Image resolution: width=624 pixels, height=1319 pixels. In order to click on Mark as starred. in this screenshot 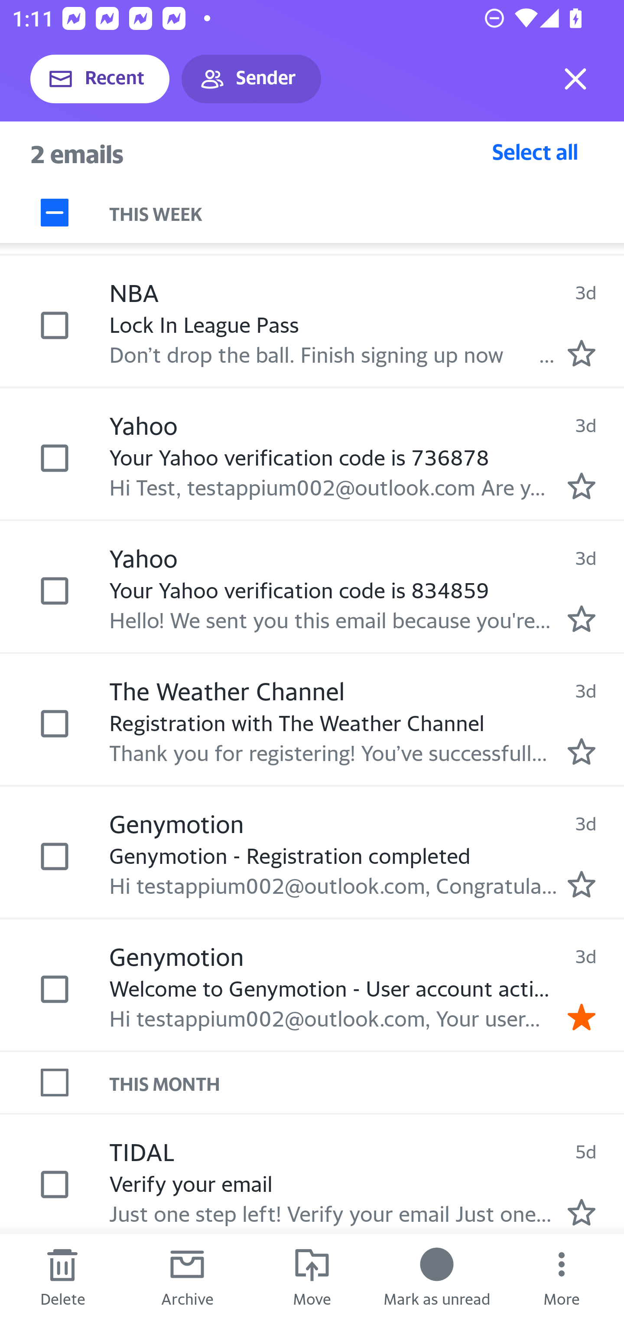, I will do `click(582, 884)`.